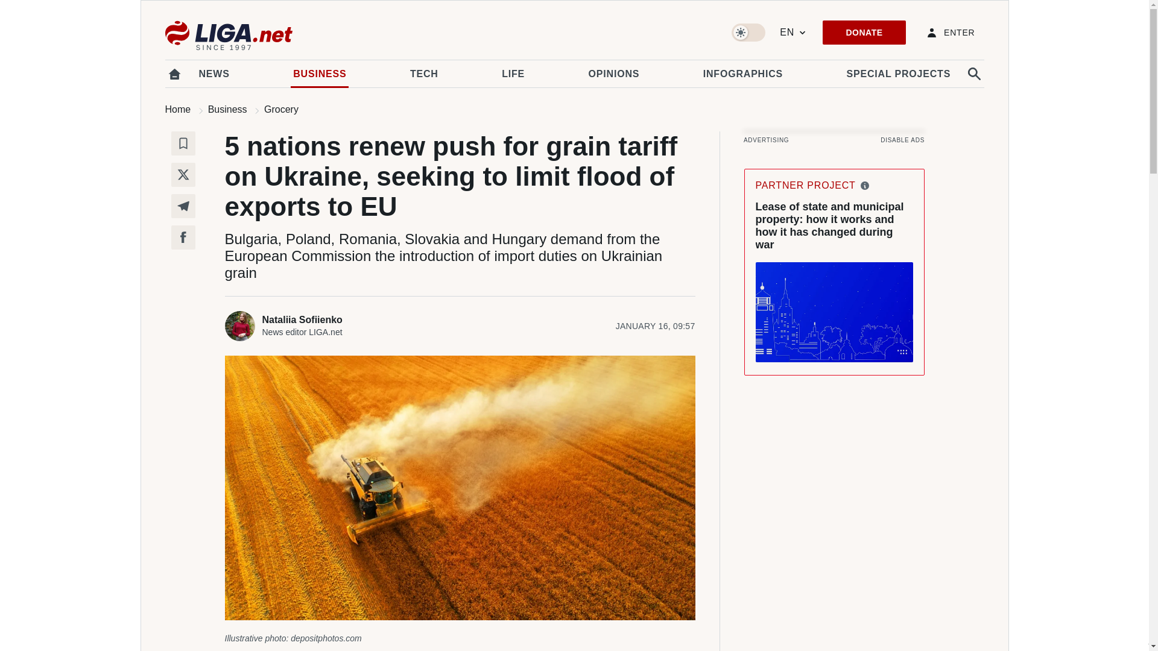  Describe the element at coordinates (899, 74) in the screenshot. I see `SPECIAL PROJECTS` at that location.